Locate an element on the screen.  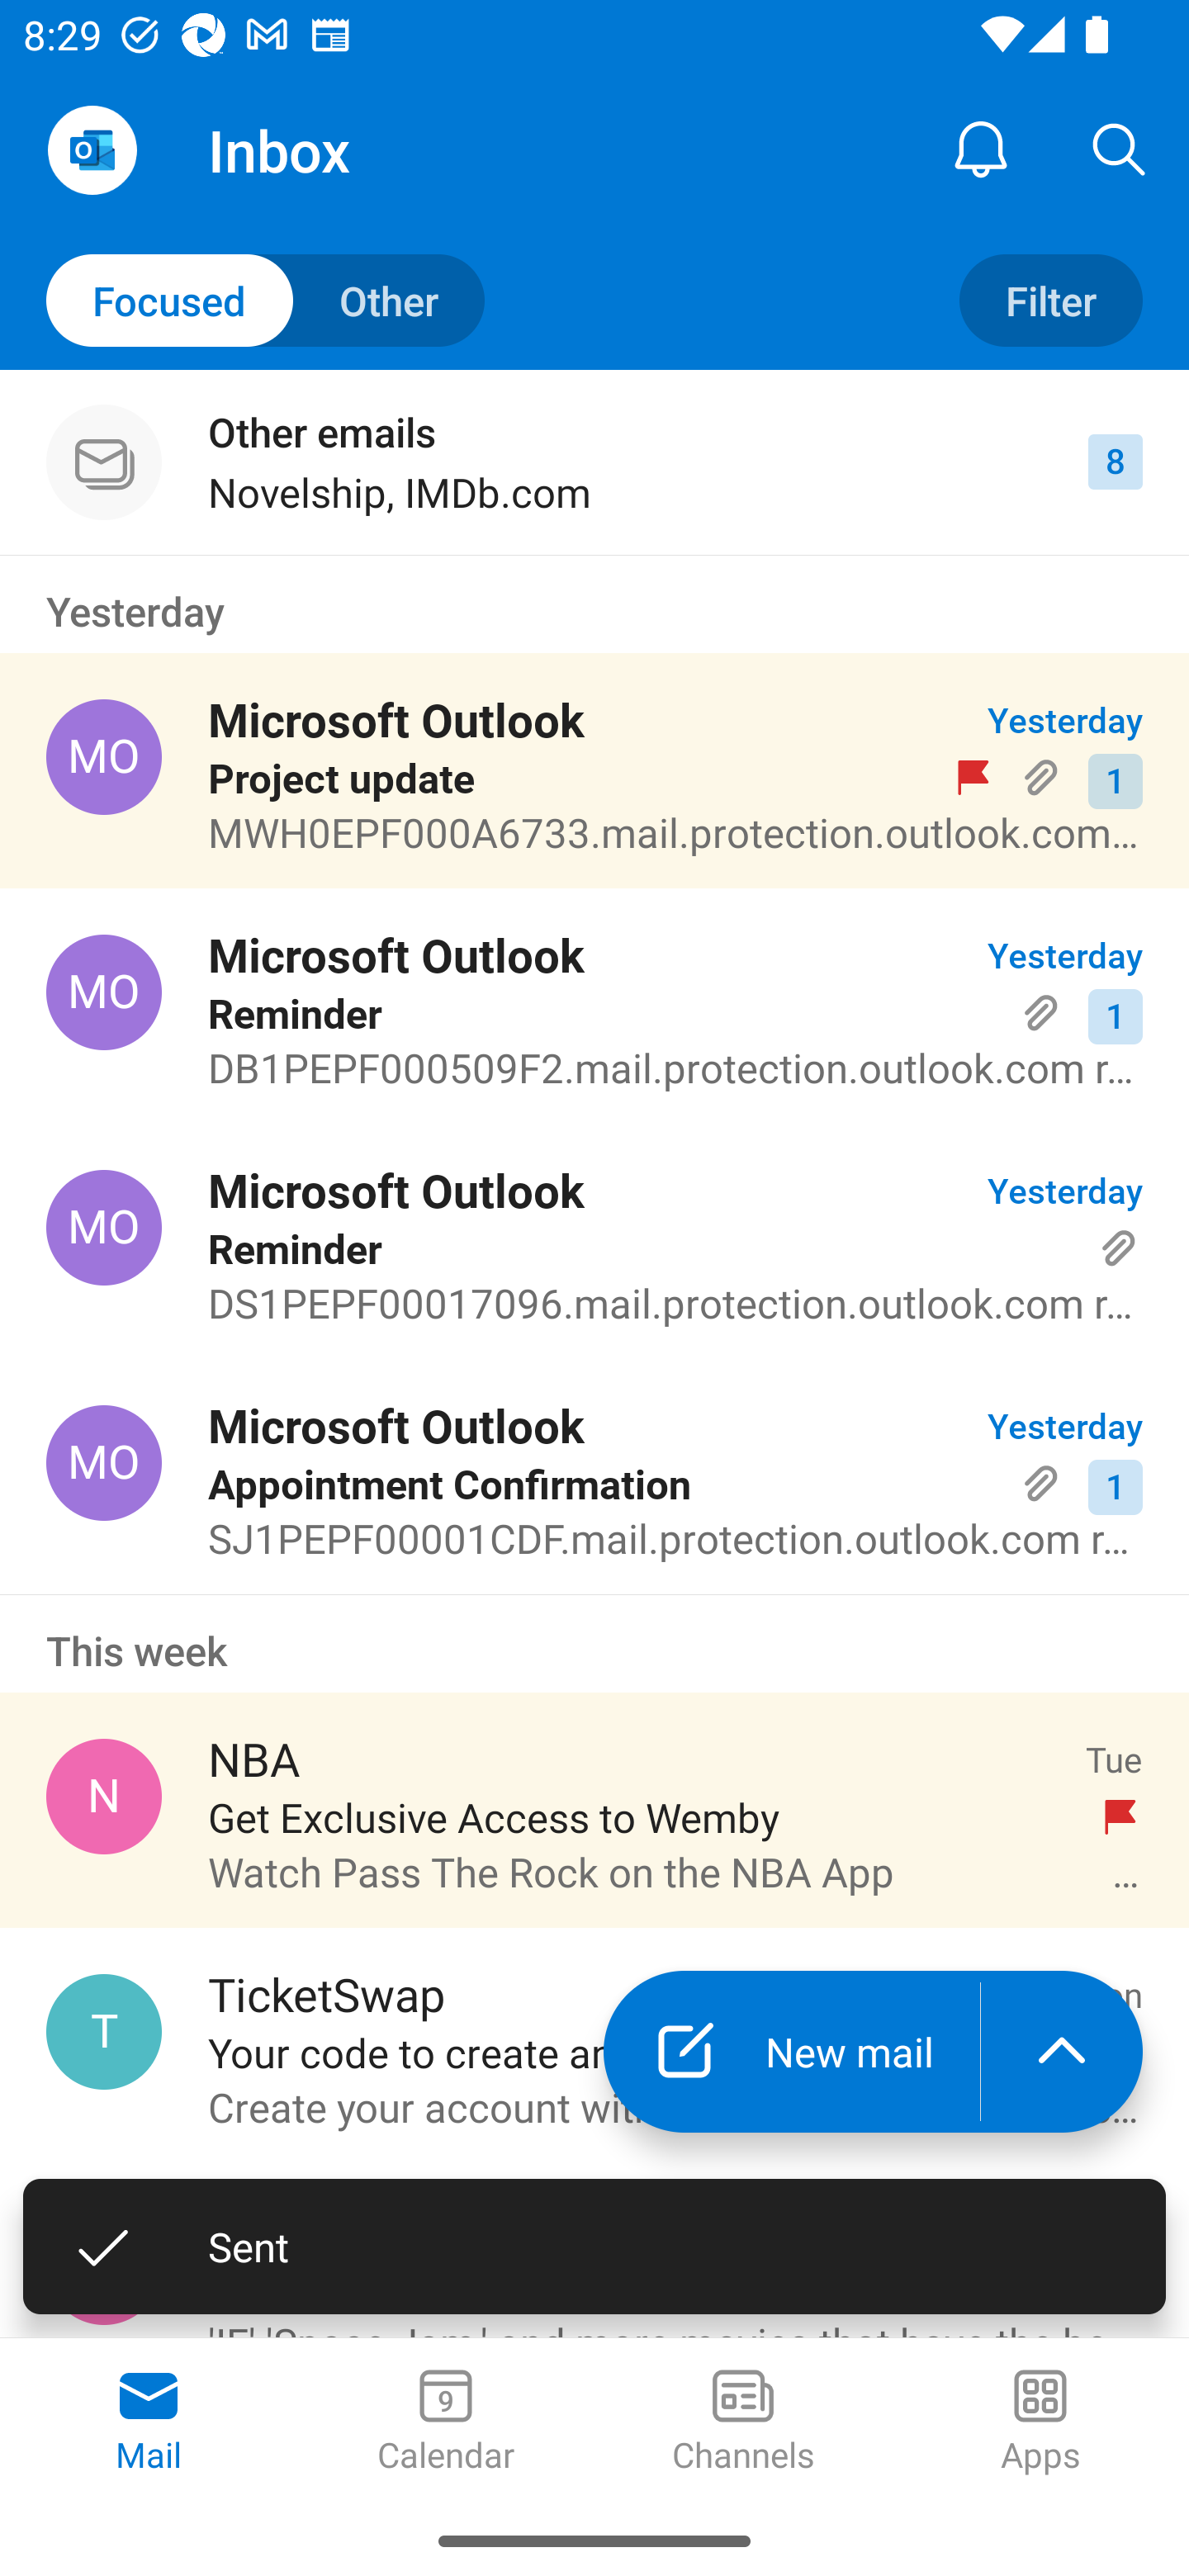
Toggle to other mails is located at coordinates (266, 301).